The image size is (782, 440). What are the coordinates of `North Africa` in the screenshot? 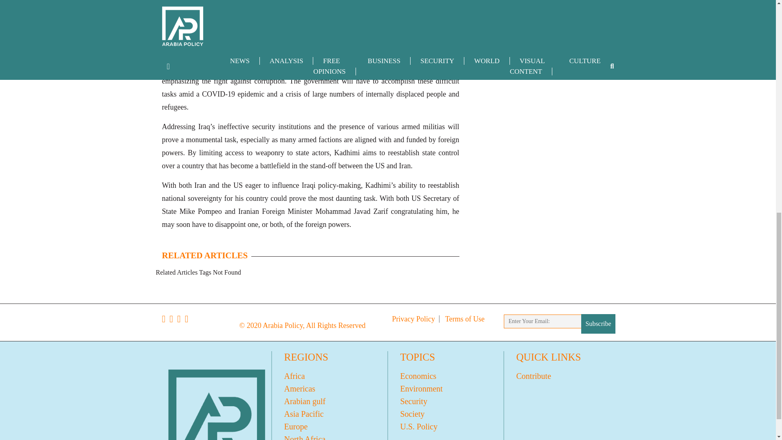 It's located at (329, 436).